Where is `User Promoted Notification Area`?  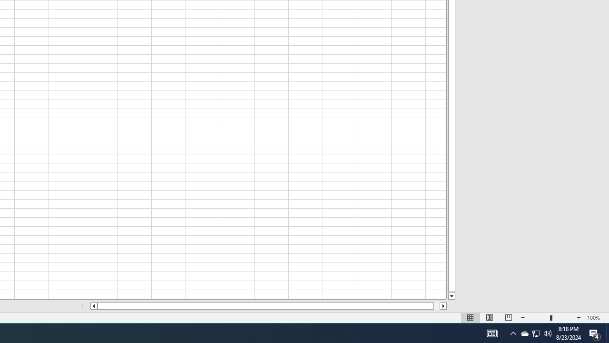 User Promoted Notification Area is located at coordinates (608, 333).